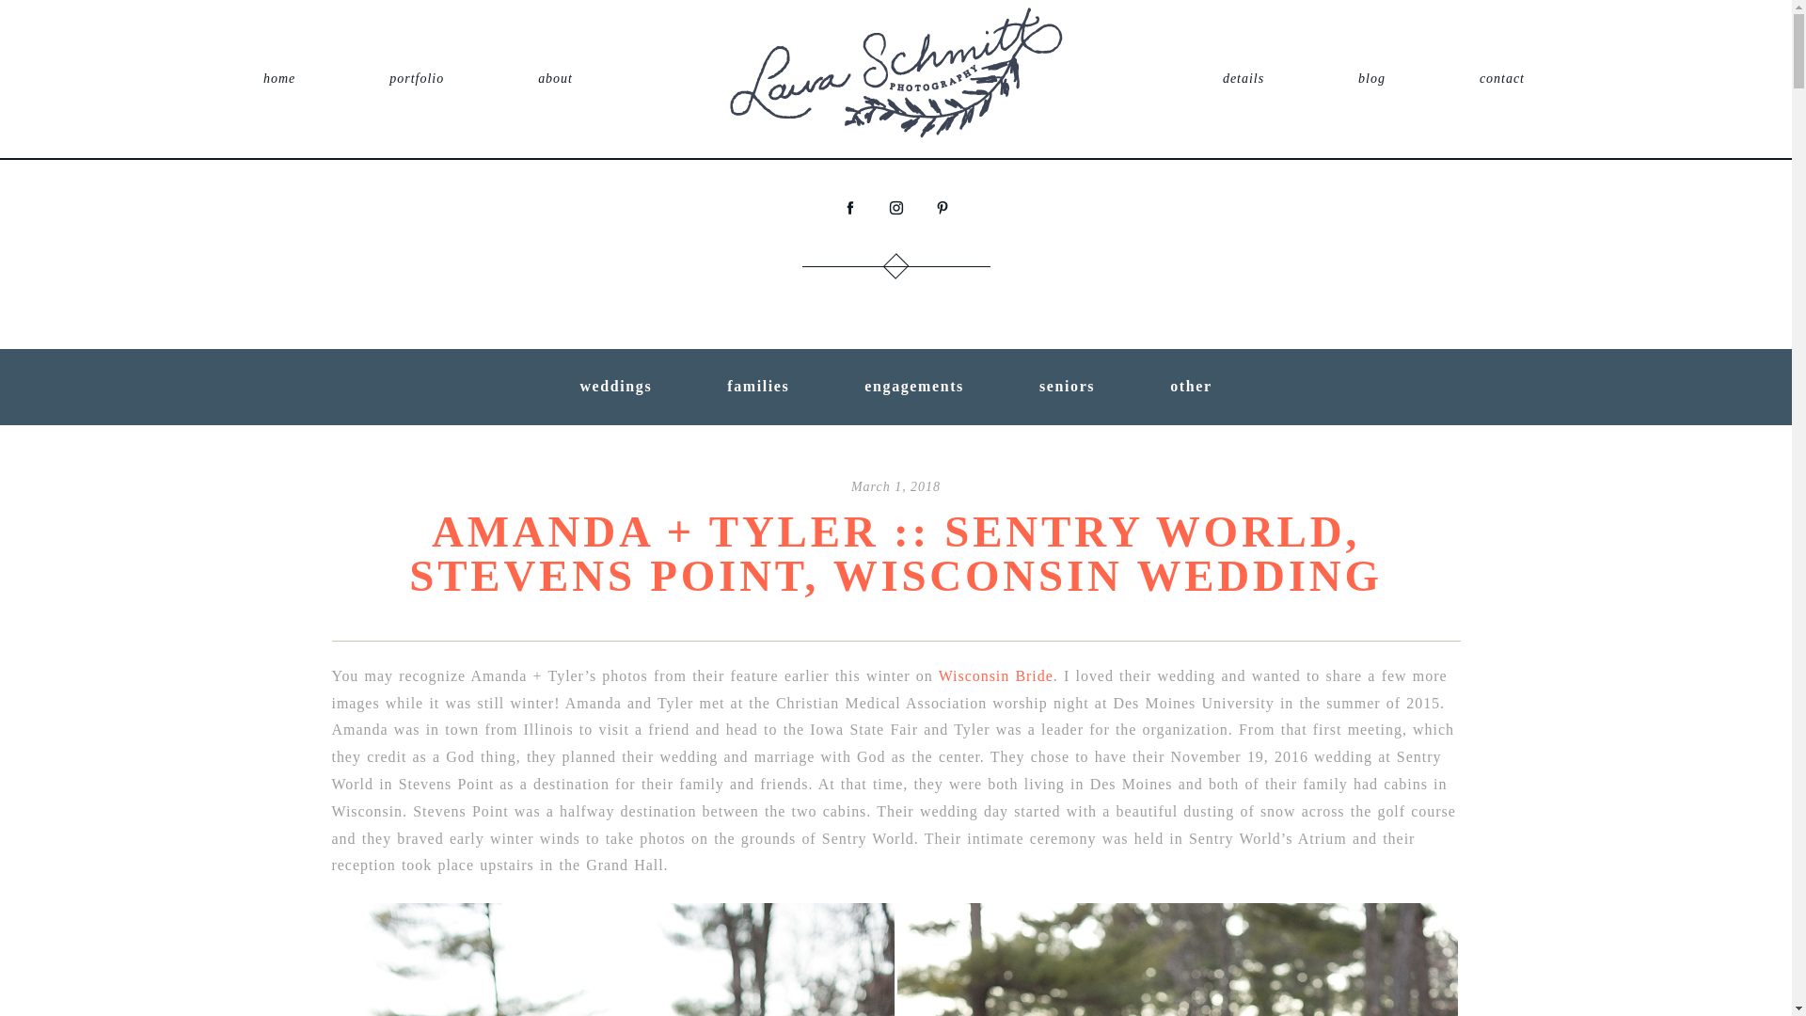 The height and width of the screenshot is (1016, 1806). Describe the element at coordinates (555, 77) in the screenshot. I see `about` at that location.